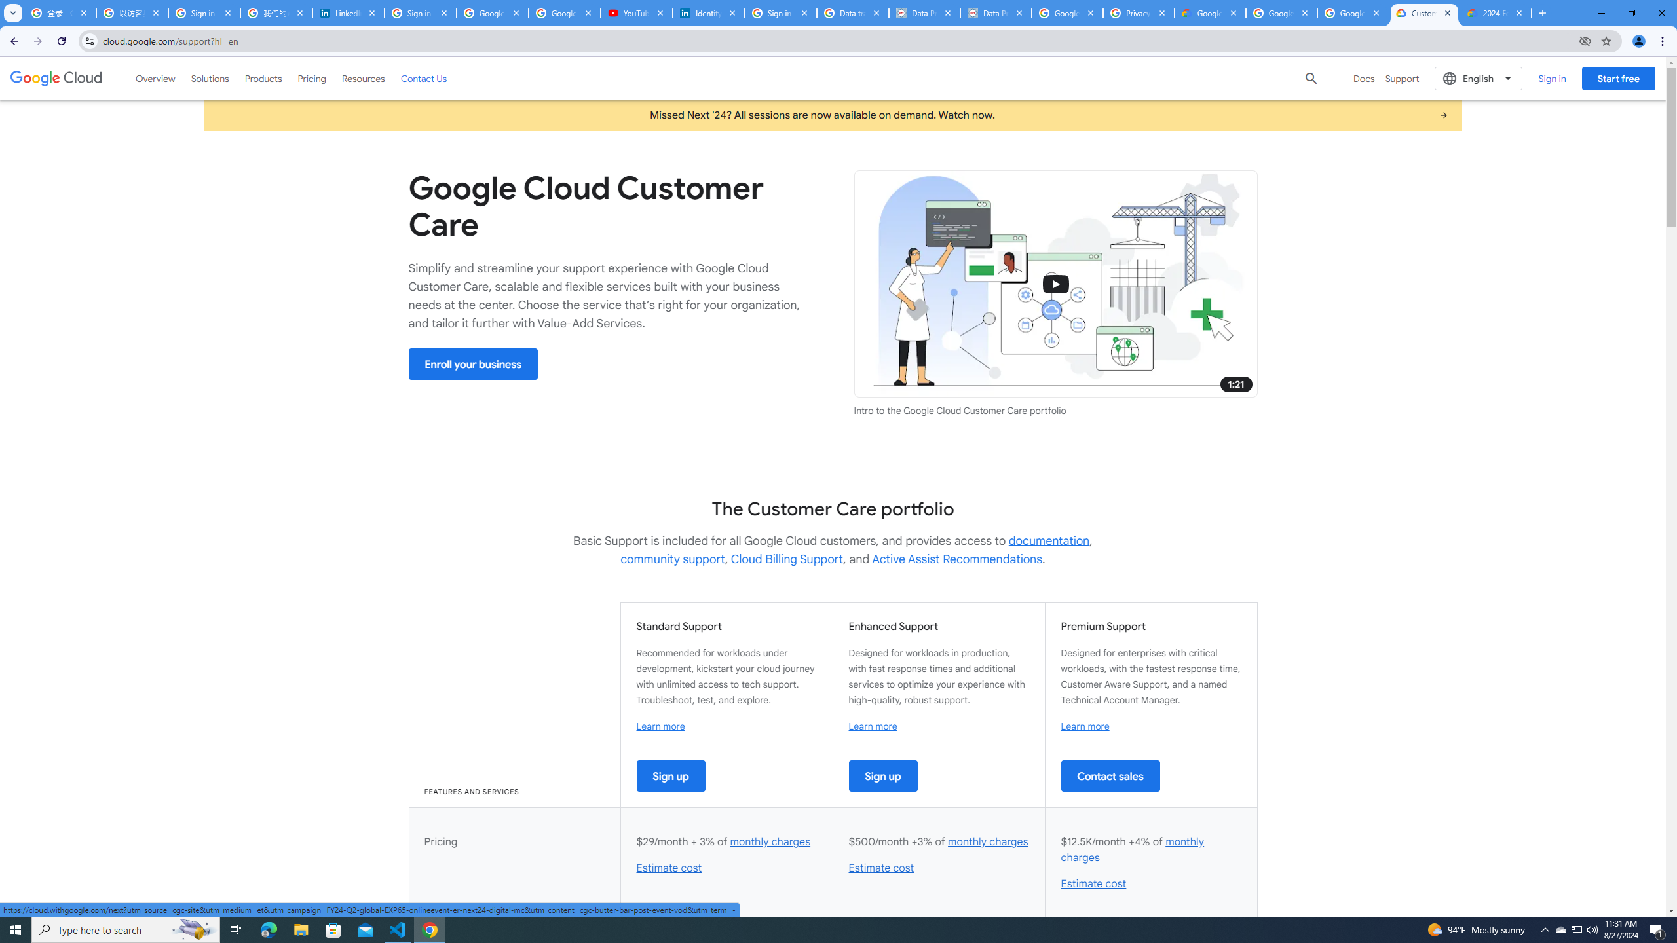 Image resolution: width=1677 pixels, height=943 pixels. Describe the element at coordinates (1364, 79) in the screenshot. I see `Docs` at that location.